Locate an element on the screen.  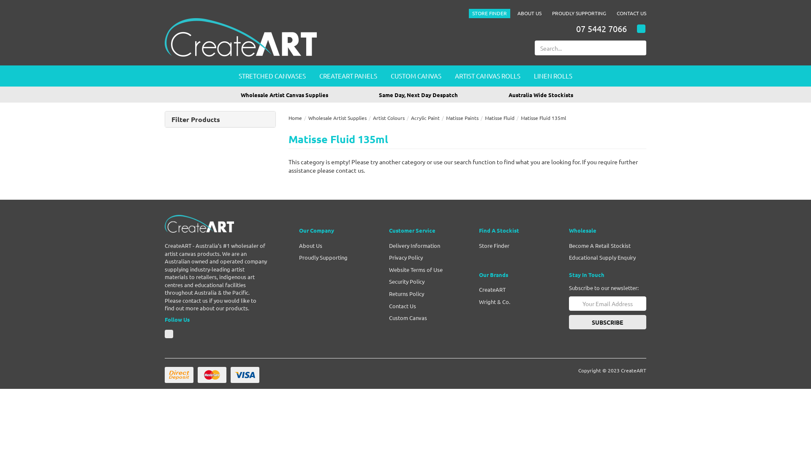
Search is located at coordinates (641, 48).